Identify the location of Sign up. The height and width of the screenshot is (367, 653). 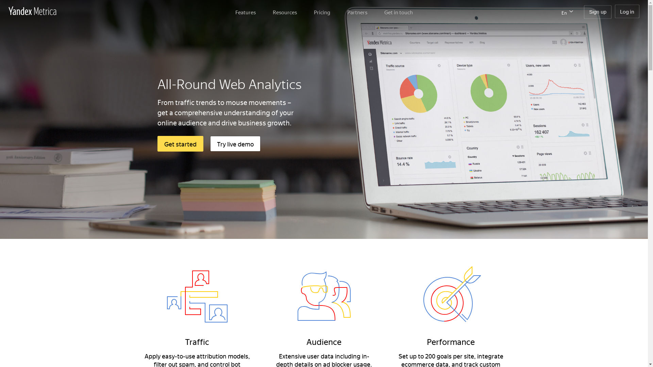
(598, 12).